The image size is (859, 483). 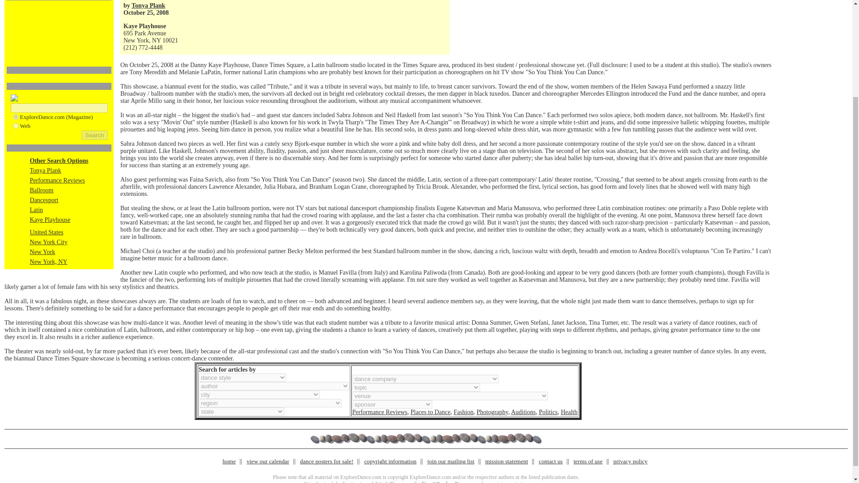 What do you see at coordinates (226, 369) in the screenshot?
I see `Search for articles by` at bounding box center [226, 369].